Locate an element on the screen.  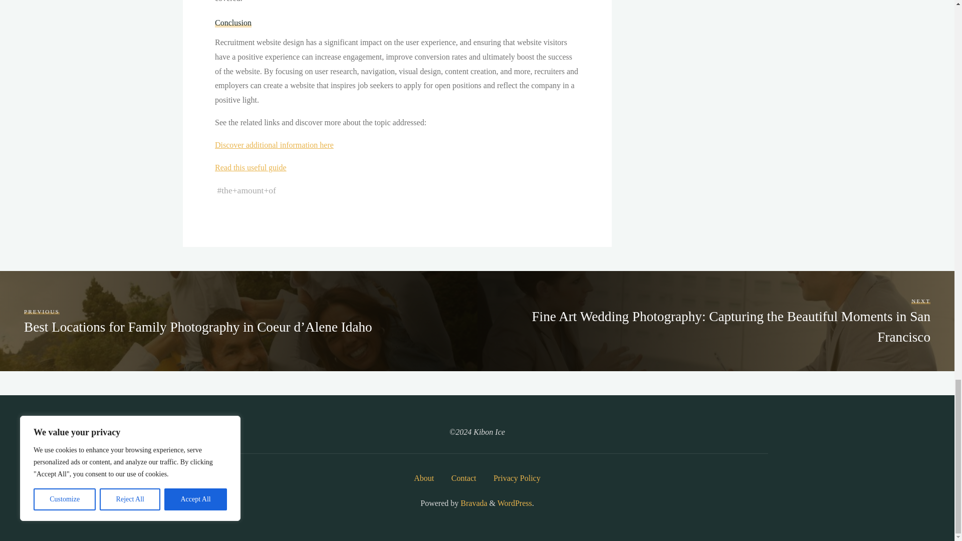
Discover additional information here is located at coordinates (274, 145).